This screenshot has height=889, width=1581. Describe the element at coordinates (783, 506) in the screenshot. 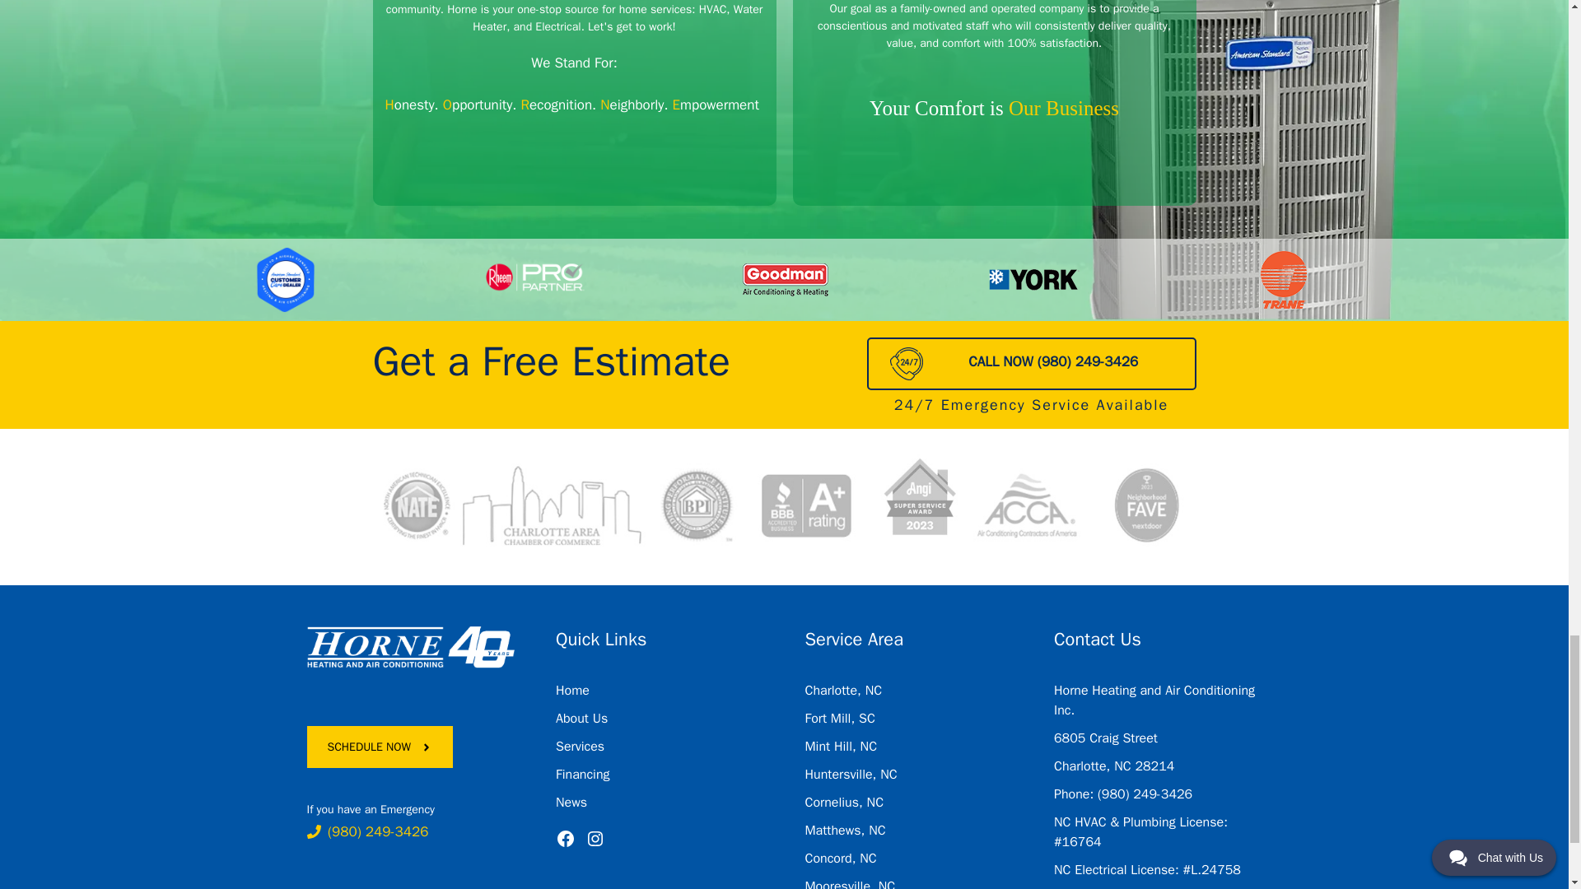

I see `lgos` at that location.